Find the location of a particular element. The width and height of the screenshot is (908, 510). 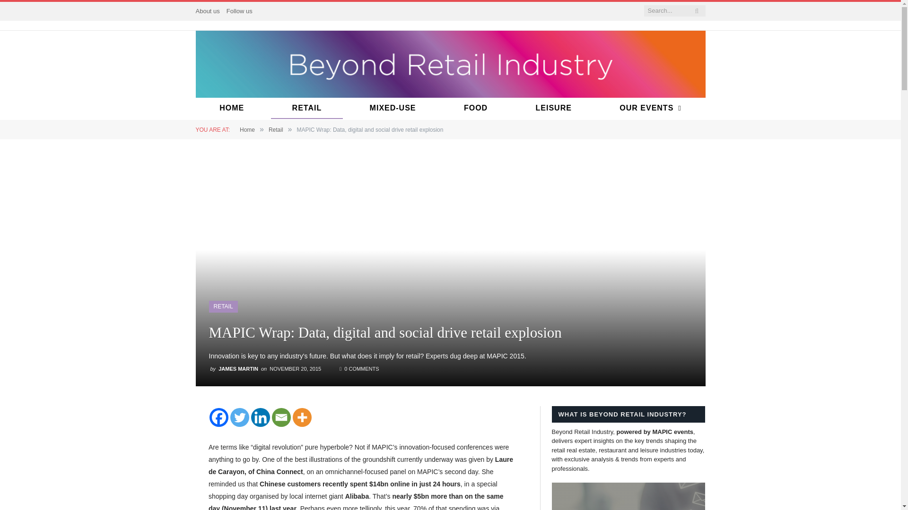

RETAIL is located at coordinates (306, 108).